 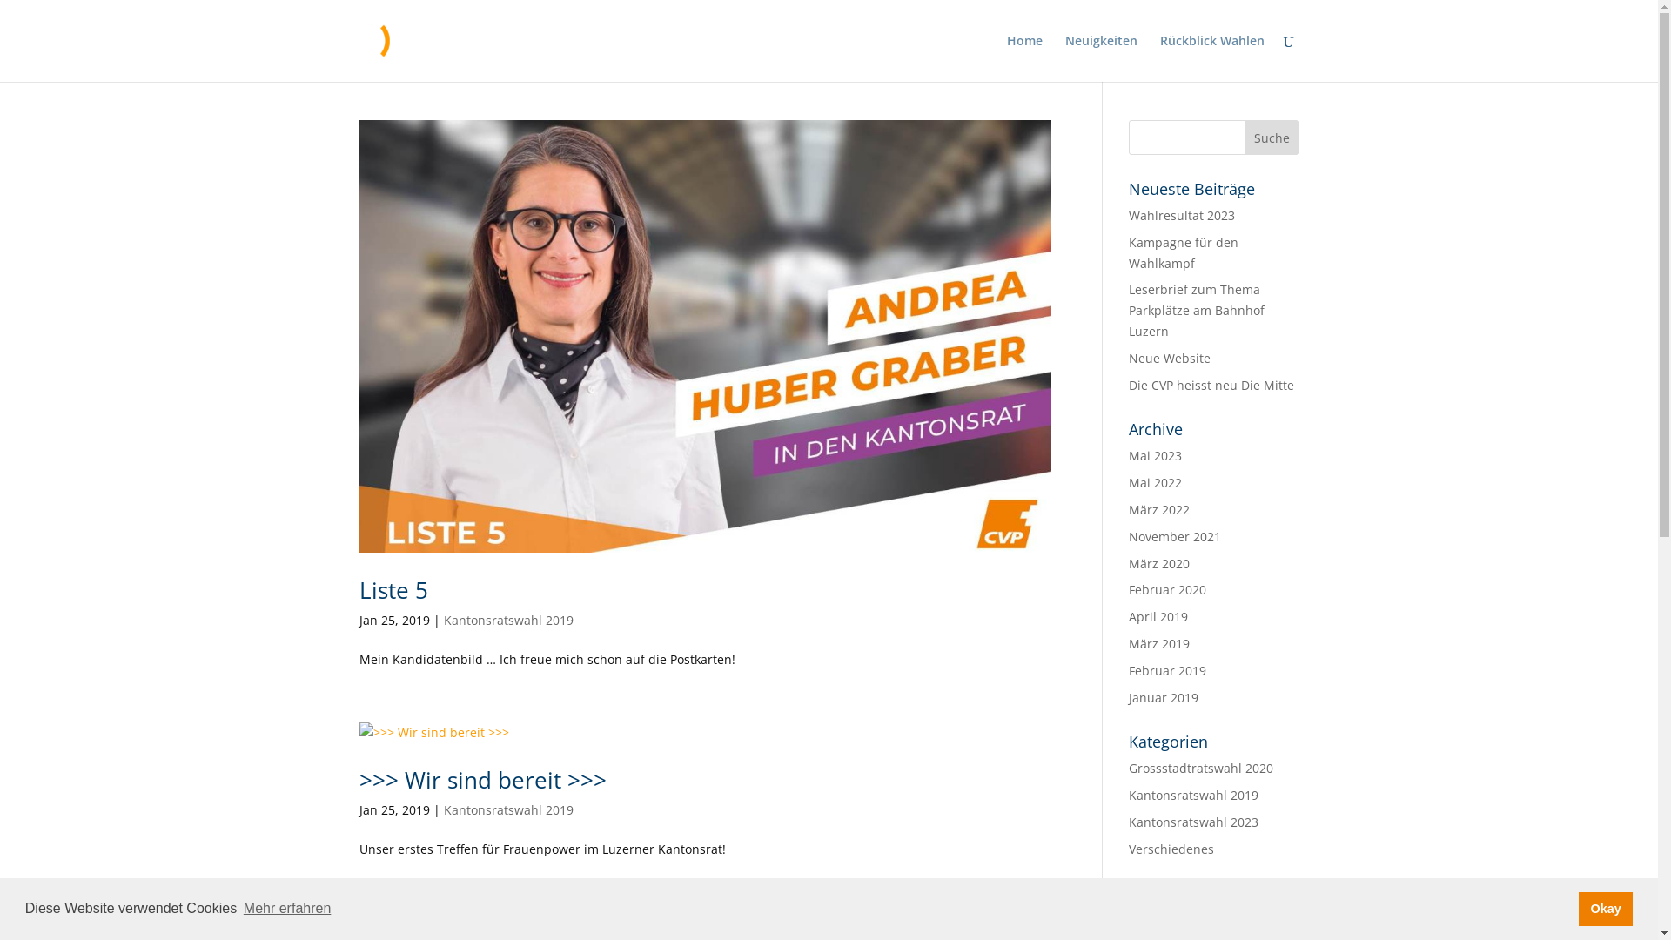 I want to click on Neue Website, so click(x=1170, y=359).